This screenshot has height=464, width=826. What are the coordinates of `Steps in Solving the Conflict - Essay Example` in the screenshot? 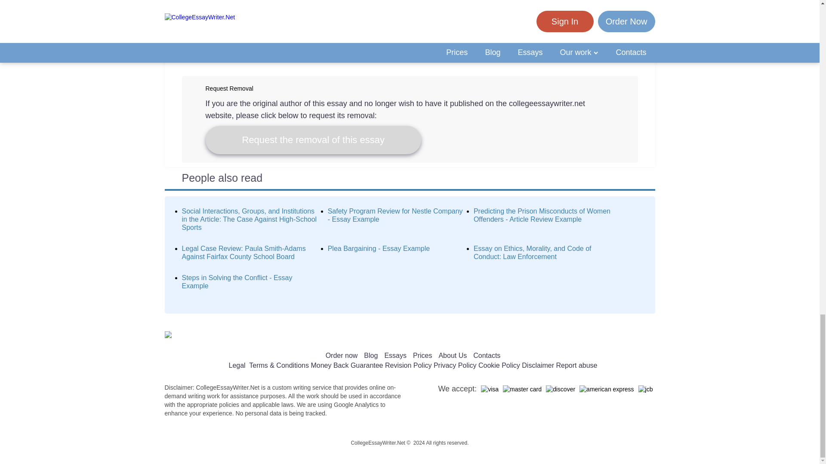 It's located at (237, 282).